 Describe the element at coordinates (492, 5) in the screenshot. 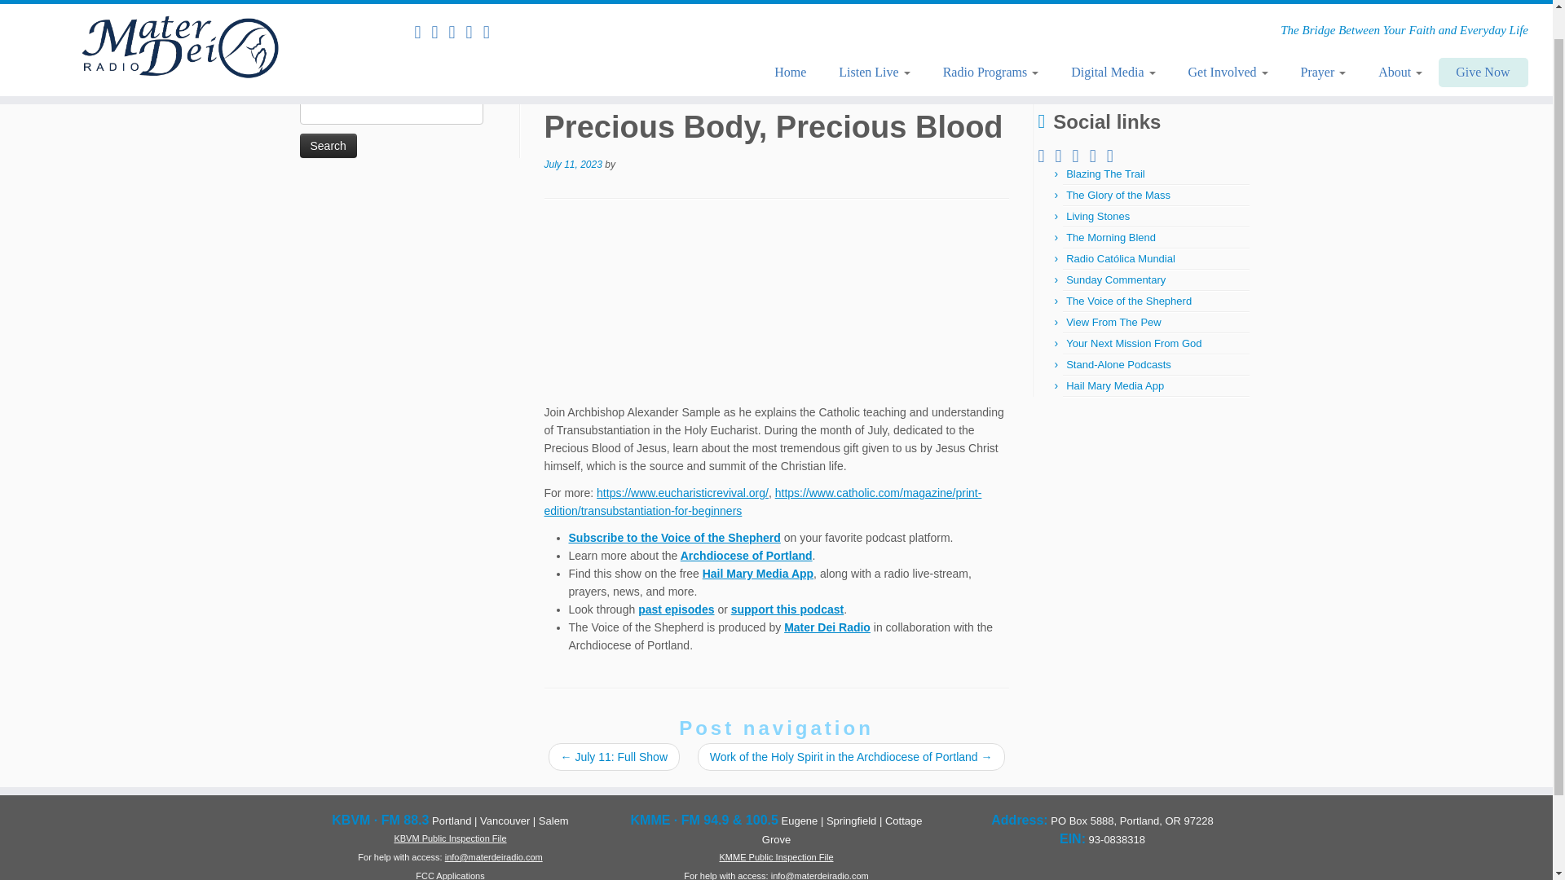

I see `Subscribe to our RSS Feed` at that location.